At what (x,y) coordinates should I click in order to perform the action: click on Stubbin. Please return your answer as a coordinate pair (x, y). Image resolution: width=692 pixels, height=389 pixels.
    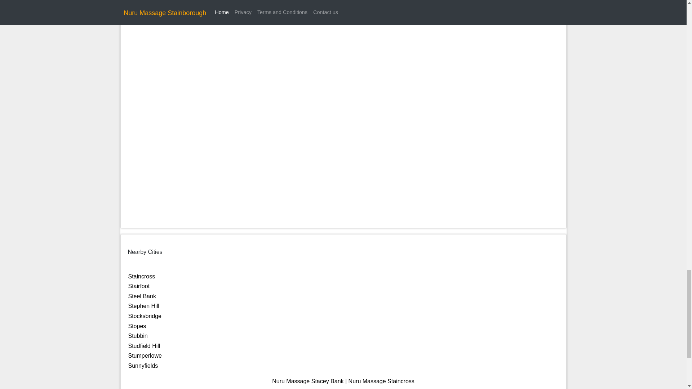
    Looking at the image, I should click on (138, 336).